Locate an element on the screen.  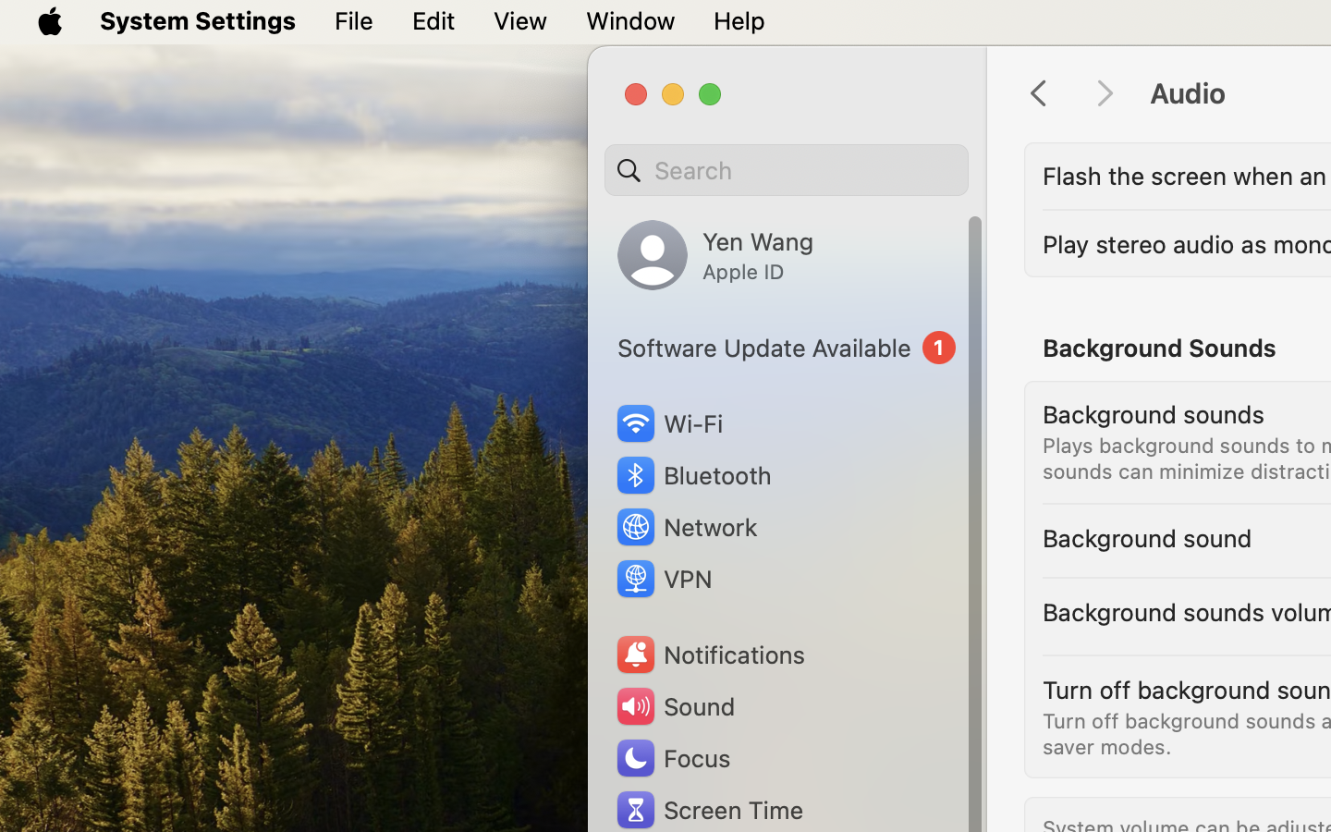
Wi‑Fi is located at coordinates (667, 423).